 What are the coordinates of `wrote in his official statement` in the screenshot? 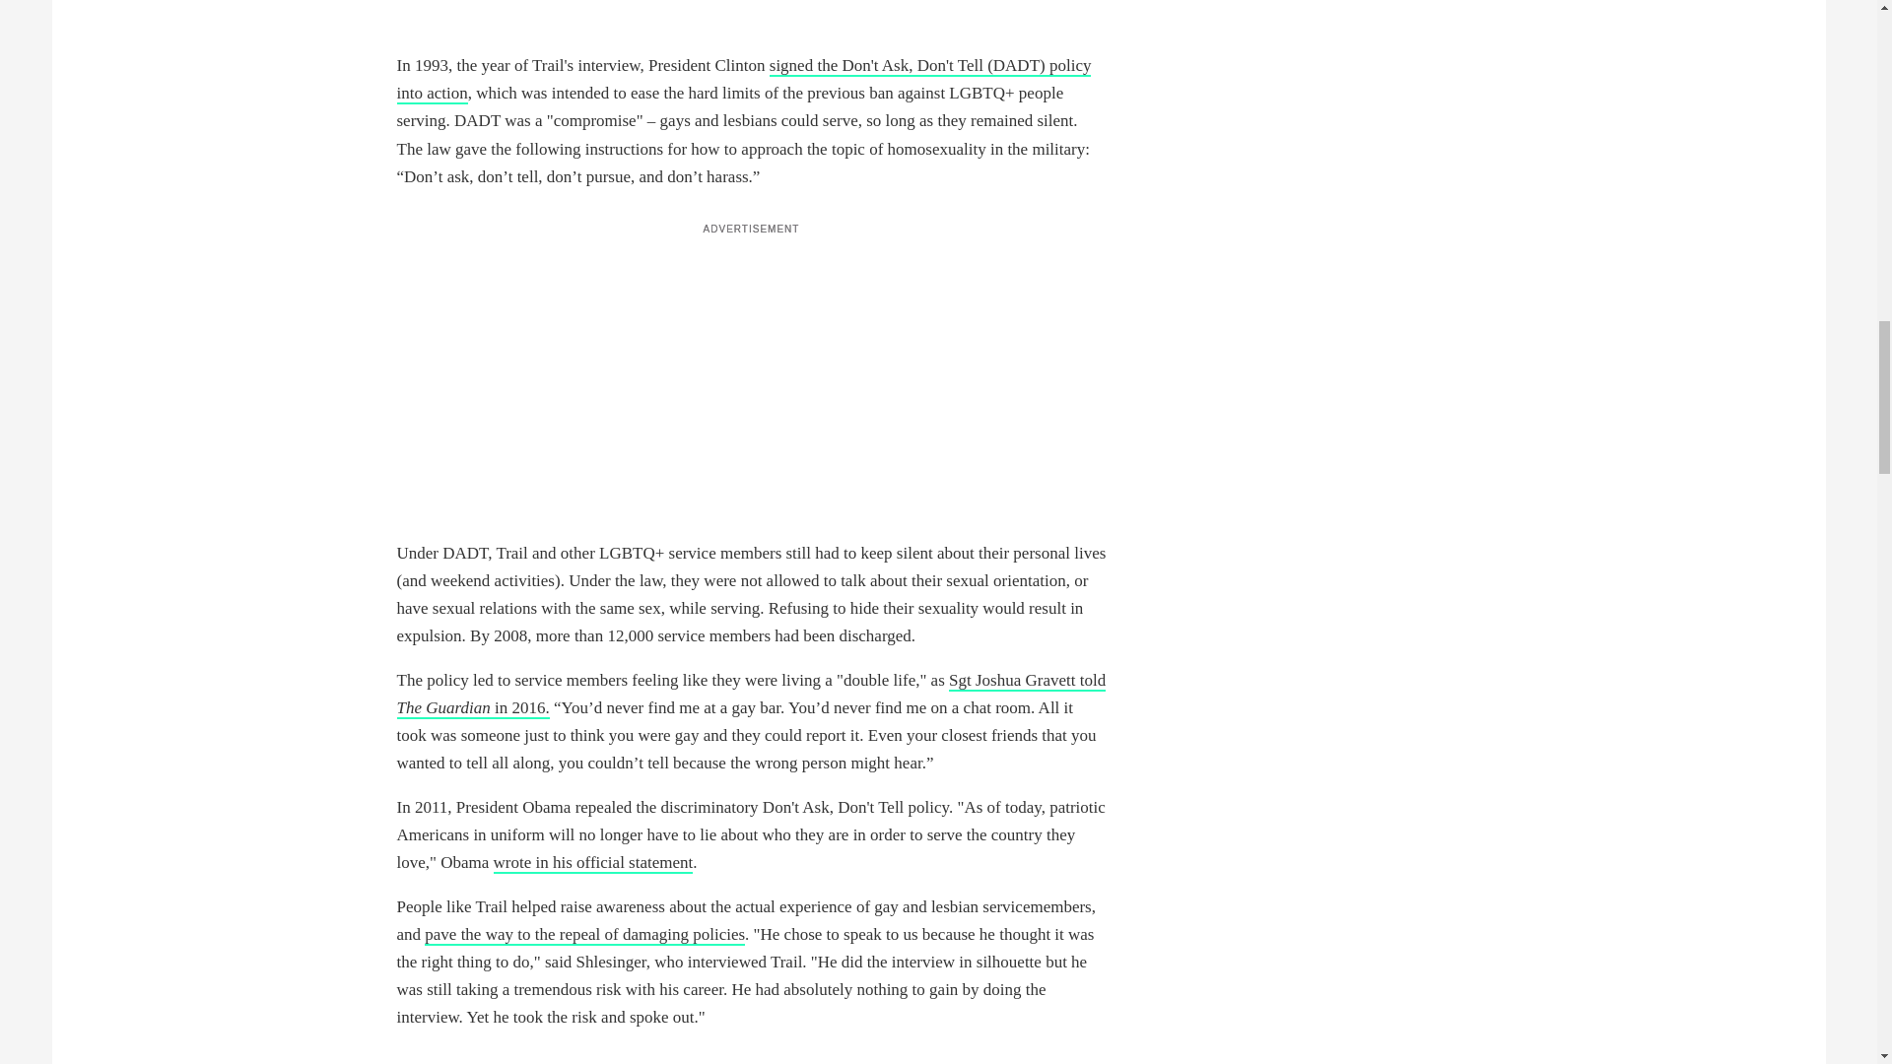 It's located at (593, 863).